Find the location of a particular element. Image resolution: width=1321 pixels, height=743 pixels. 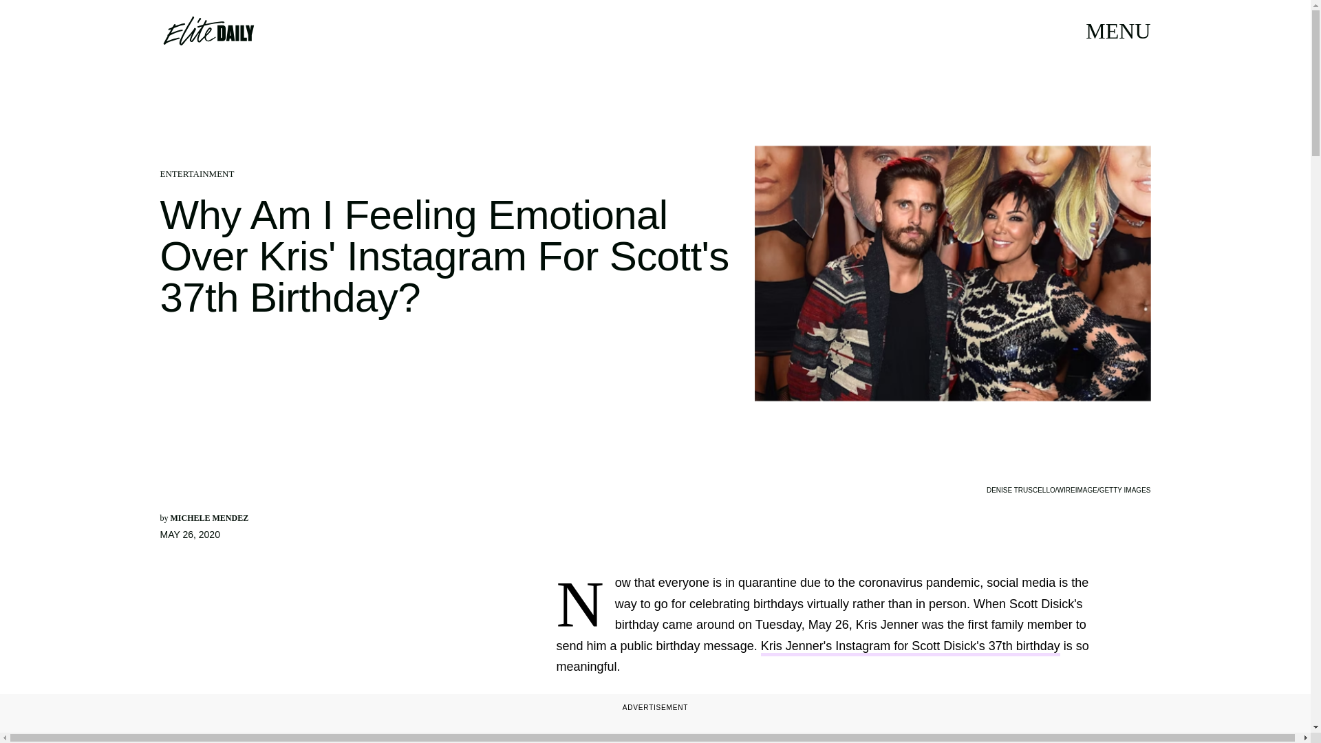

Kris Jenner's Instagram for Scott Disick's 37th birthday is located at coordinates (910, 647).